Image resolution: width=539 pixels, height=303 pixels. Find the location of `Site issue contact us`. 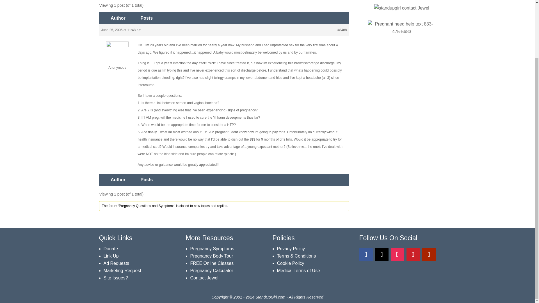

Site issue contact us is located at coordinates (116, 278).